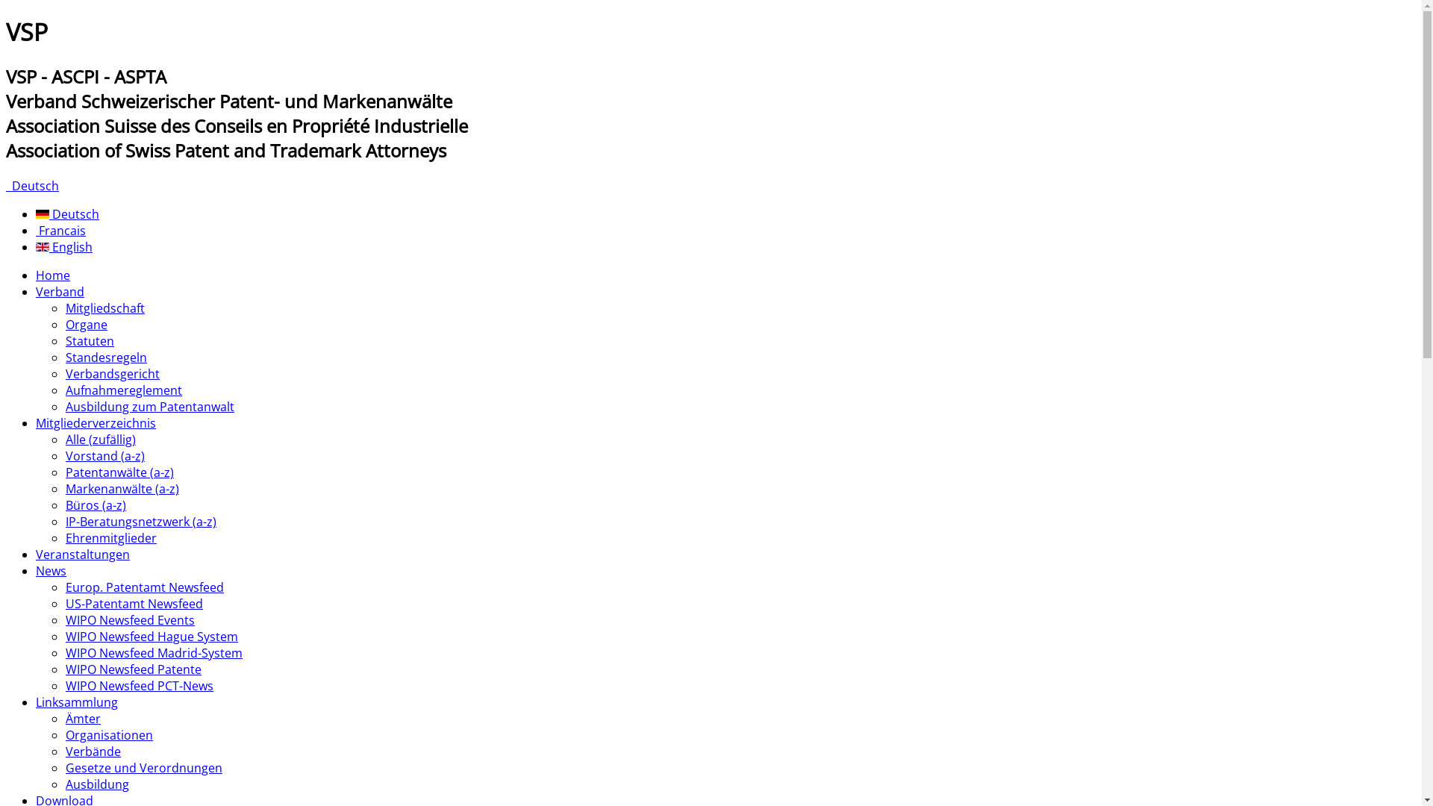  I want to click on Verbandsgericht, so click(113, 374).